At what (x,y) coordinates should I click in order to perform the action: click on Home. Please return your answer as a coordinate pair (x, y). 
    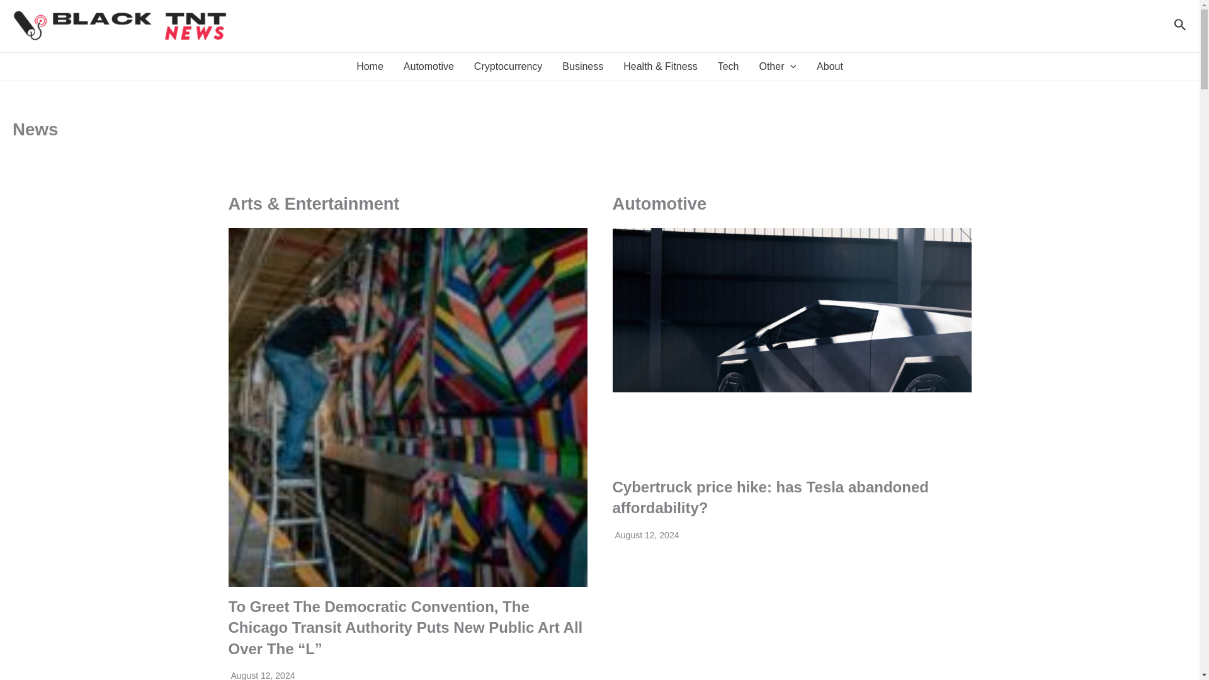
    Looking at the image, I should click on (370, 67).